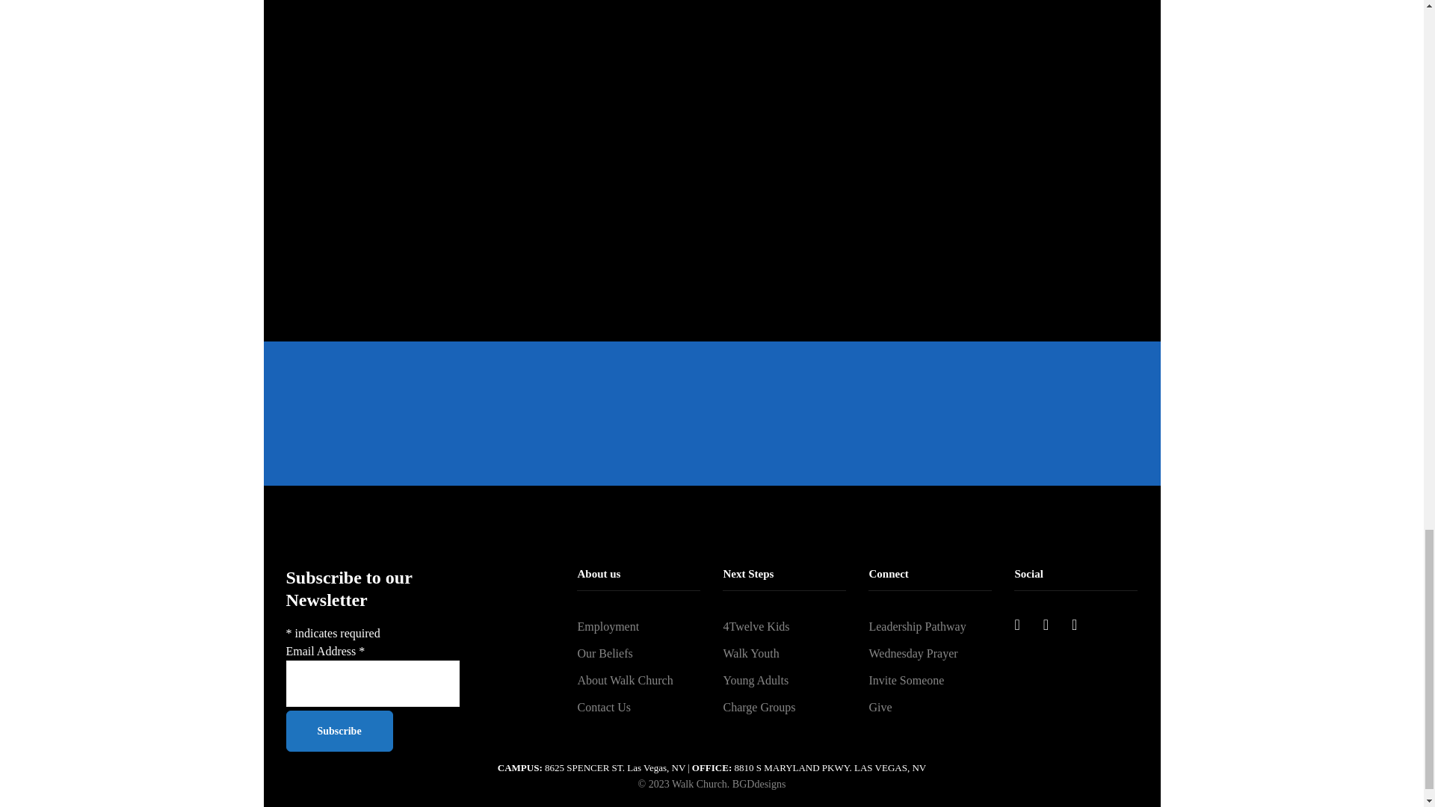 This screenshot has height=807, width=1435. What do you see at coordinates (936, 140) in the screenshot?
I see `What is RightNow Media Kids?` at bounding box center [936, 140].